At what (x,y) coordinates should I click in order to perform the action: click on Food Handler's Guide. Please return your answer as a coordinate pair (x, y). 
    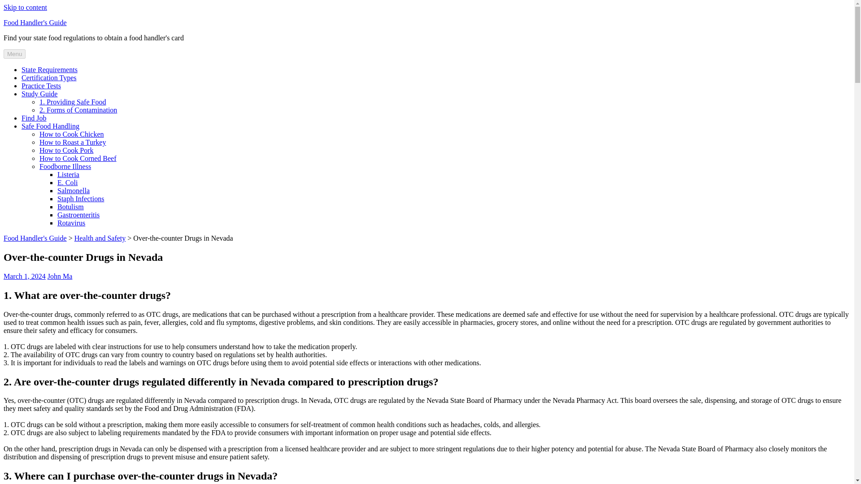
    Looking at the image, I should click on (35, 238).